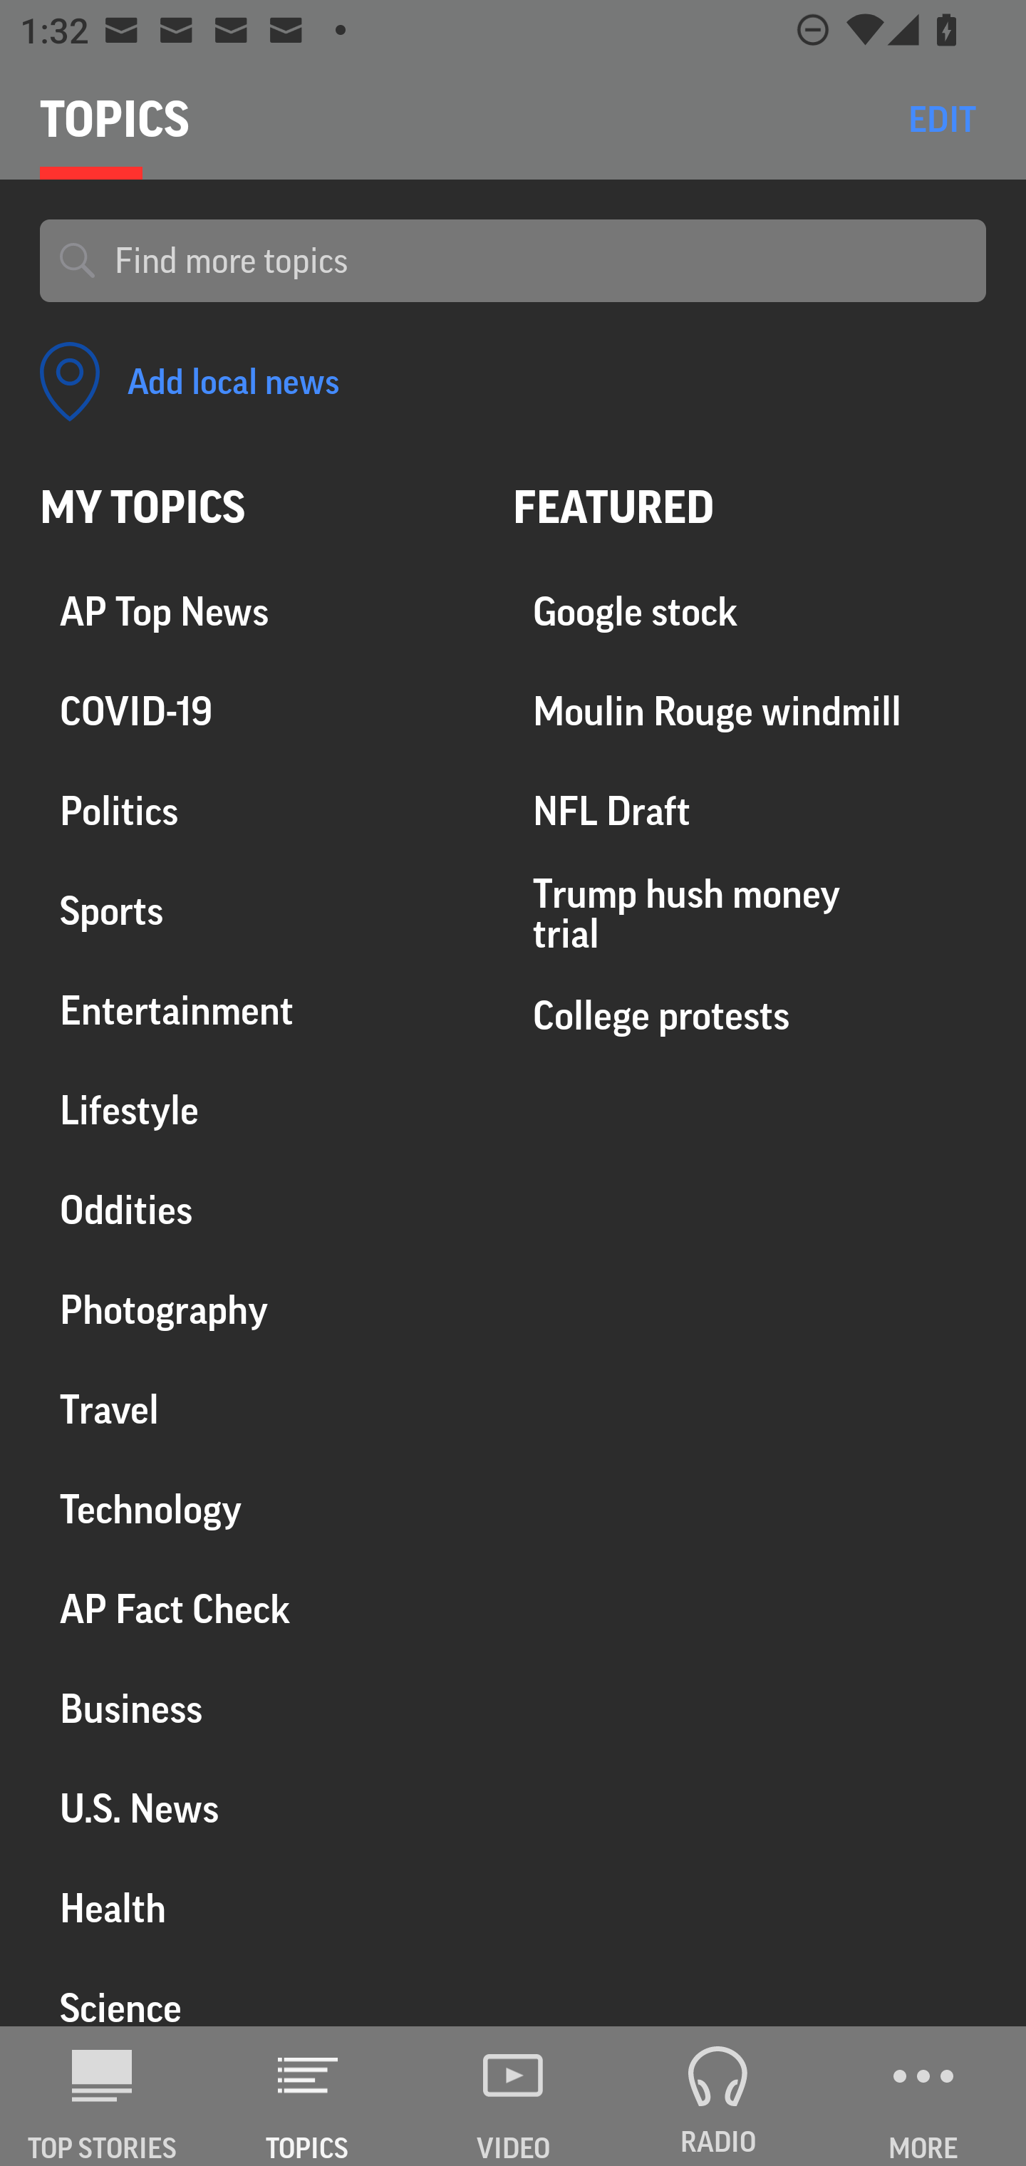 Image resolution: width=1026 pixels, height=2166 pixels. What do you see at coordinates (256, 1409) in the screenshot?
I see `Travel` at bounding box center [256, 1409].